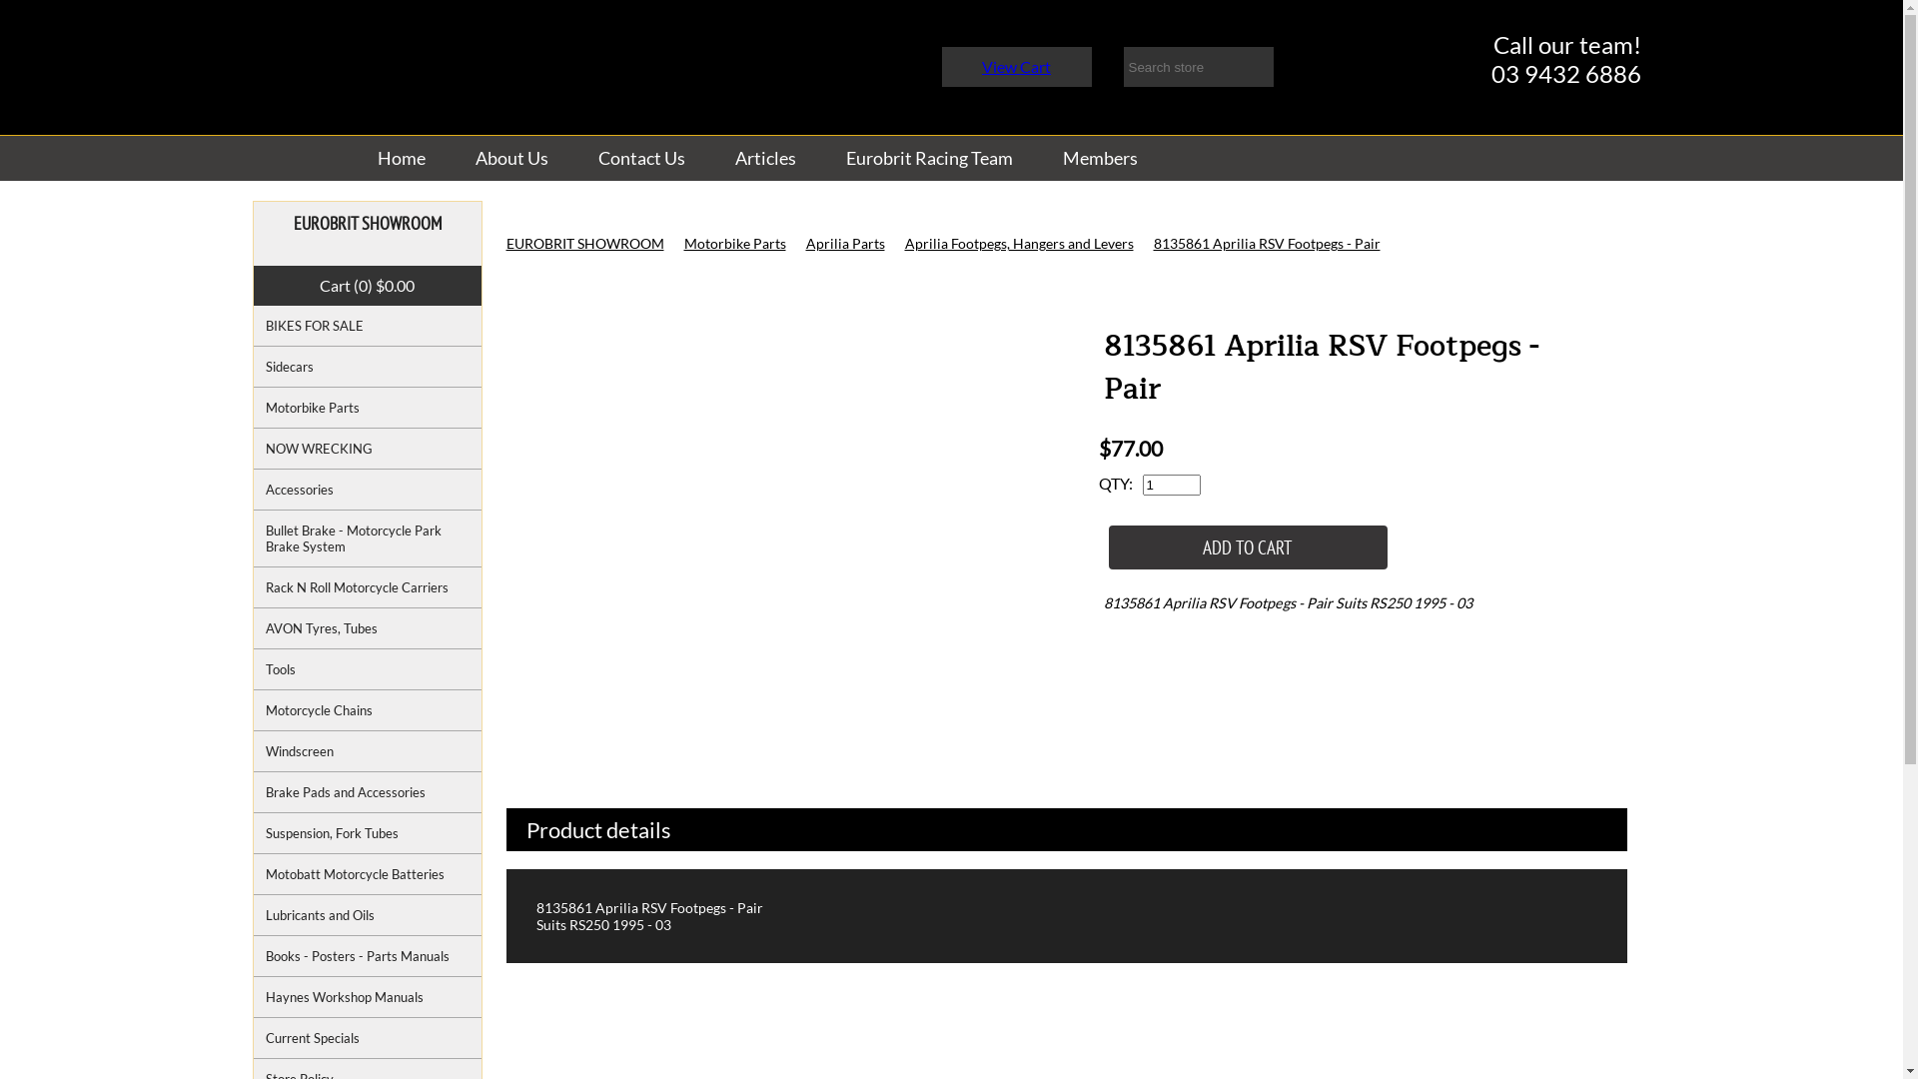 The image size is (1918, 1079). What do you see at coordinates (641, 158) in the screenshot?
I see `Contact Us` at bounding box center [641, 158].